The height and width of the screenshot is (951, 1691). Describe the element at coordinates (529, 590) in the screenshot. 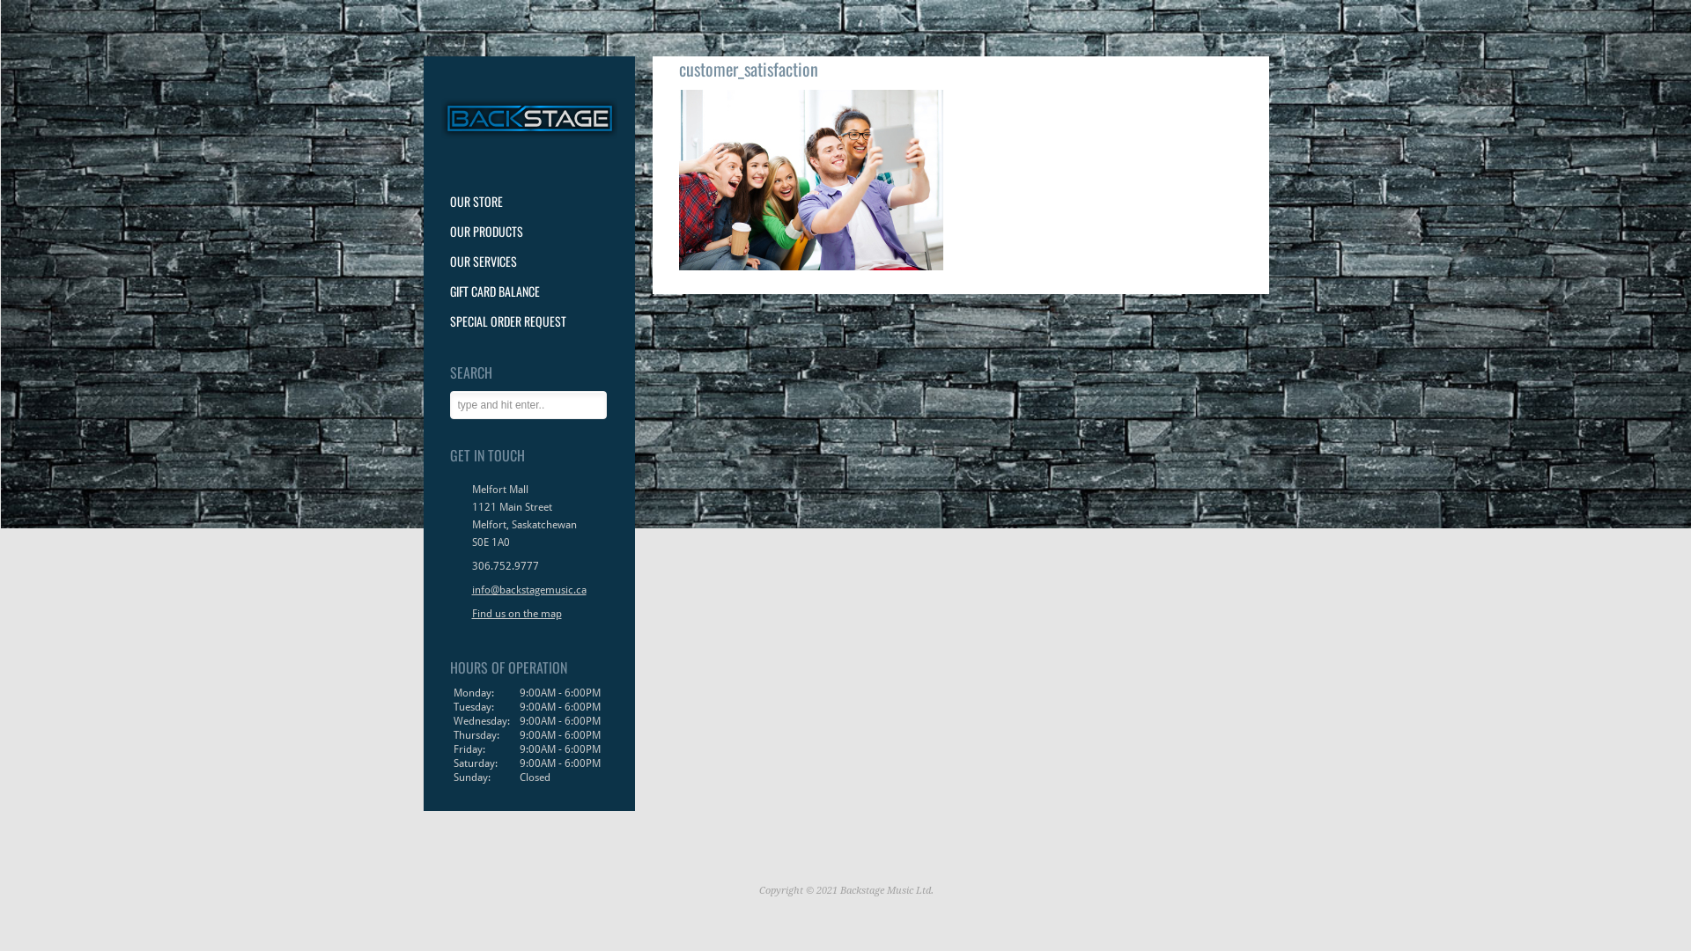

I see `info@backstagemusic.ca` at that location.